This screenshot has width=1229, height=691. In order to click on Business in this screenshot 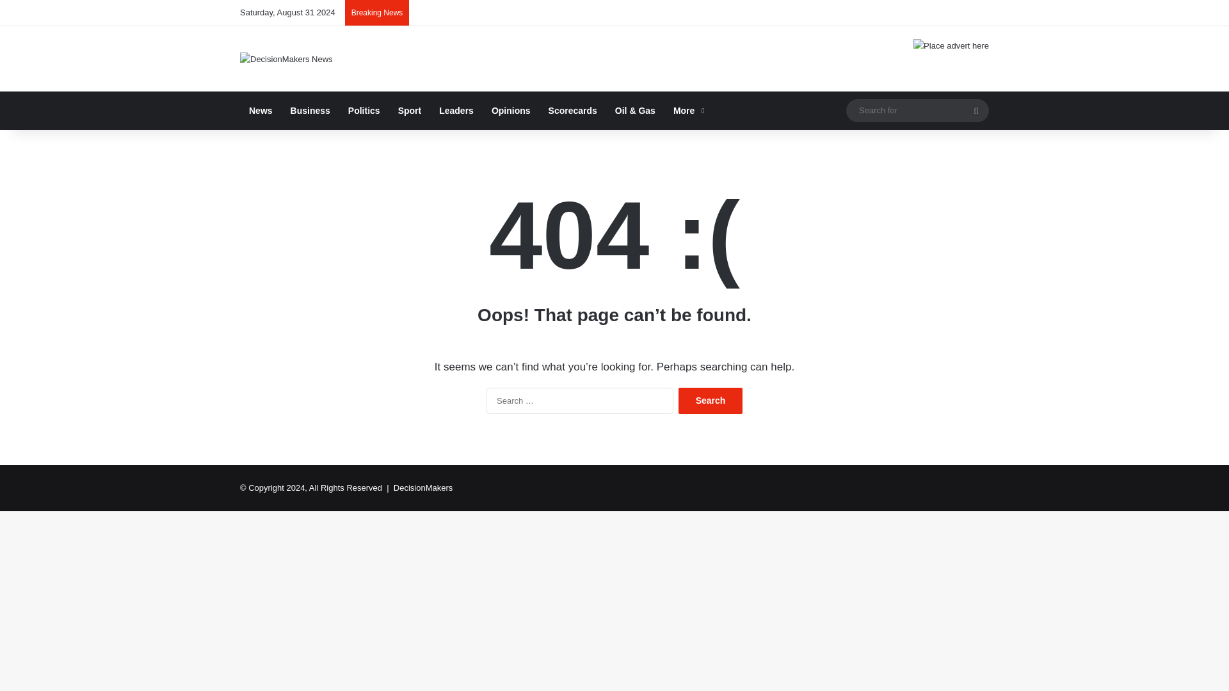, I will do `click(310, 110)`.